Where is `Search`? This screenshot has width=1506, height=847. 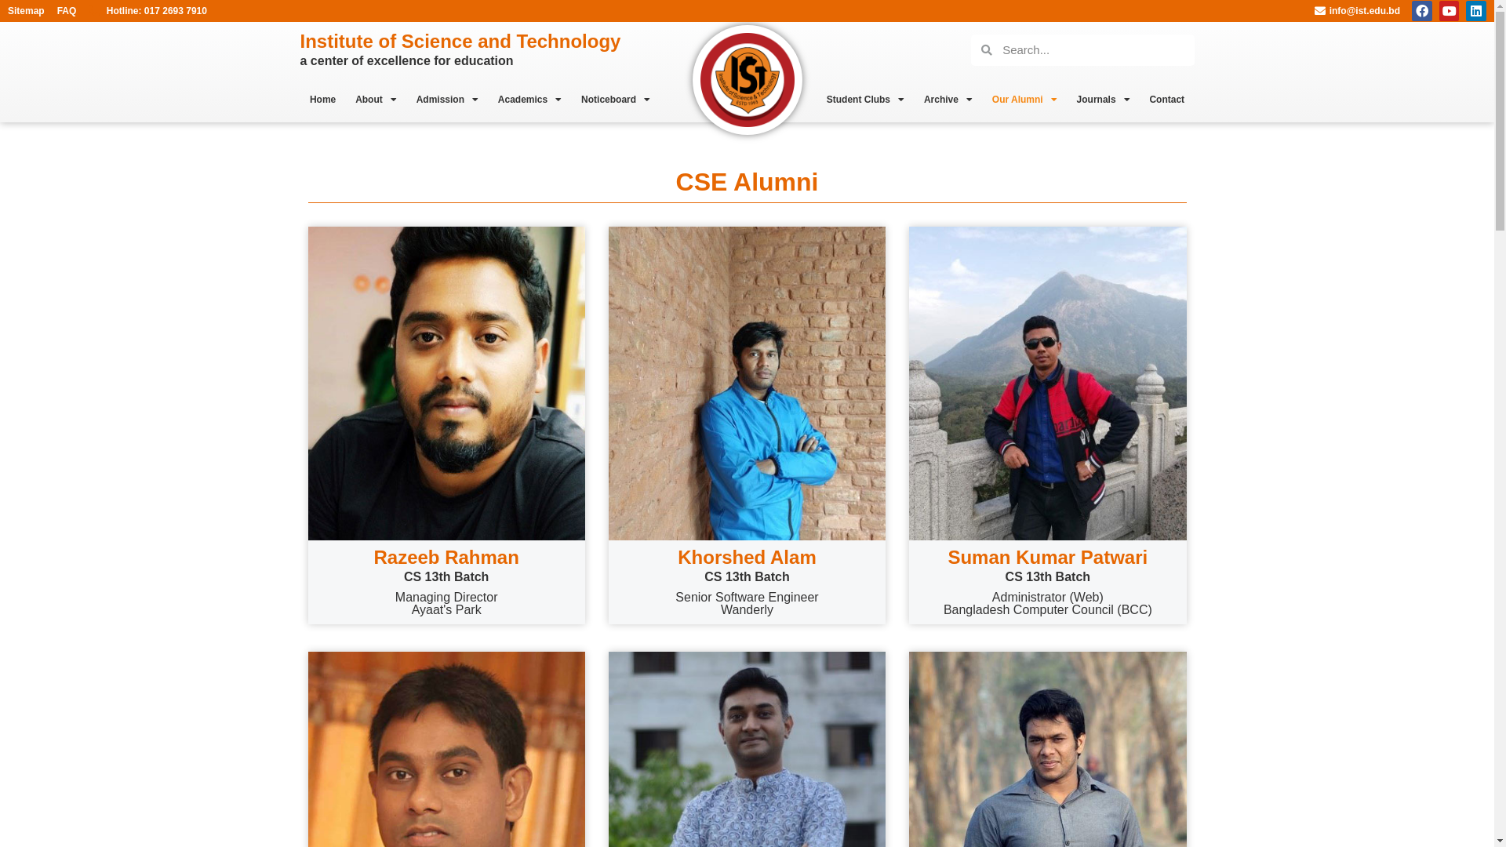 Search is located at coordinates (1093, 50).